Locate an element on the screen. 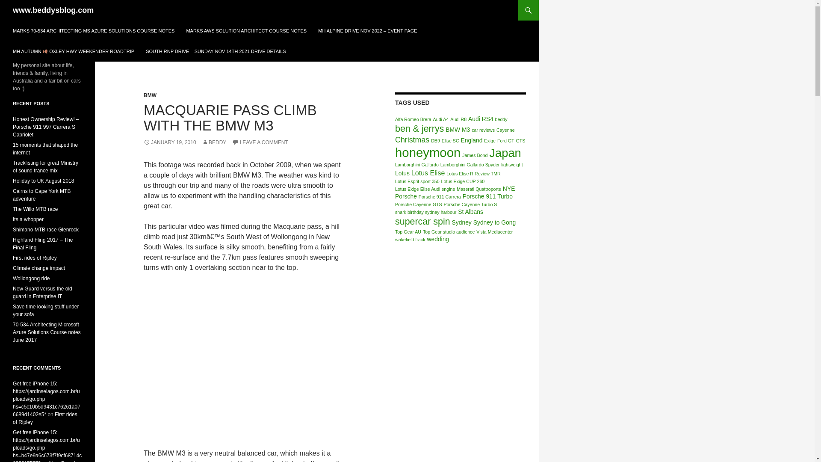  MARKS 70-534 ARCHITECTING MS AZURE SOLUTIONS COURSE NOTES is located at coordinates (93, 31).